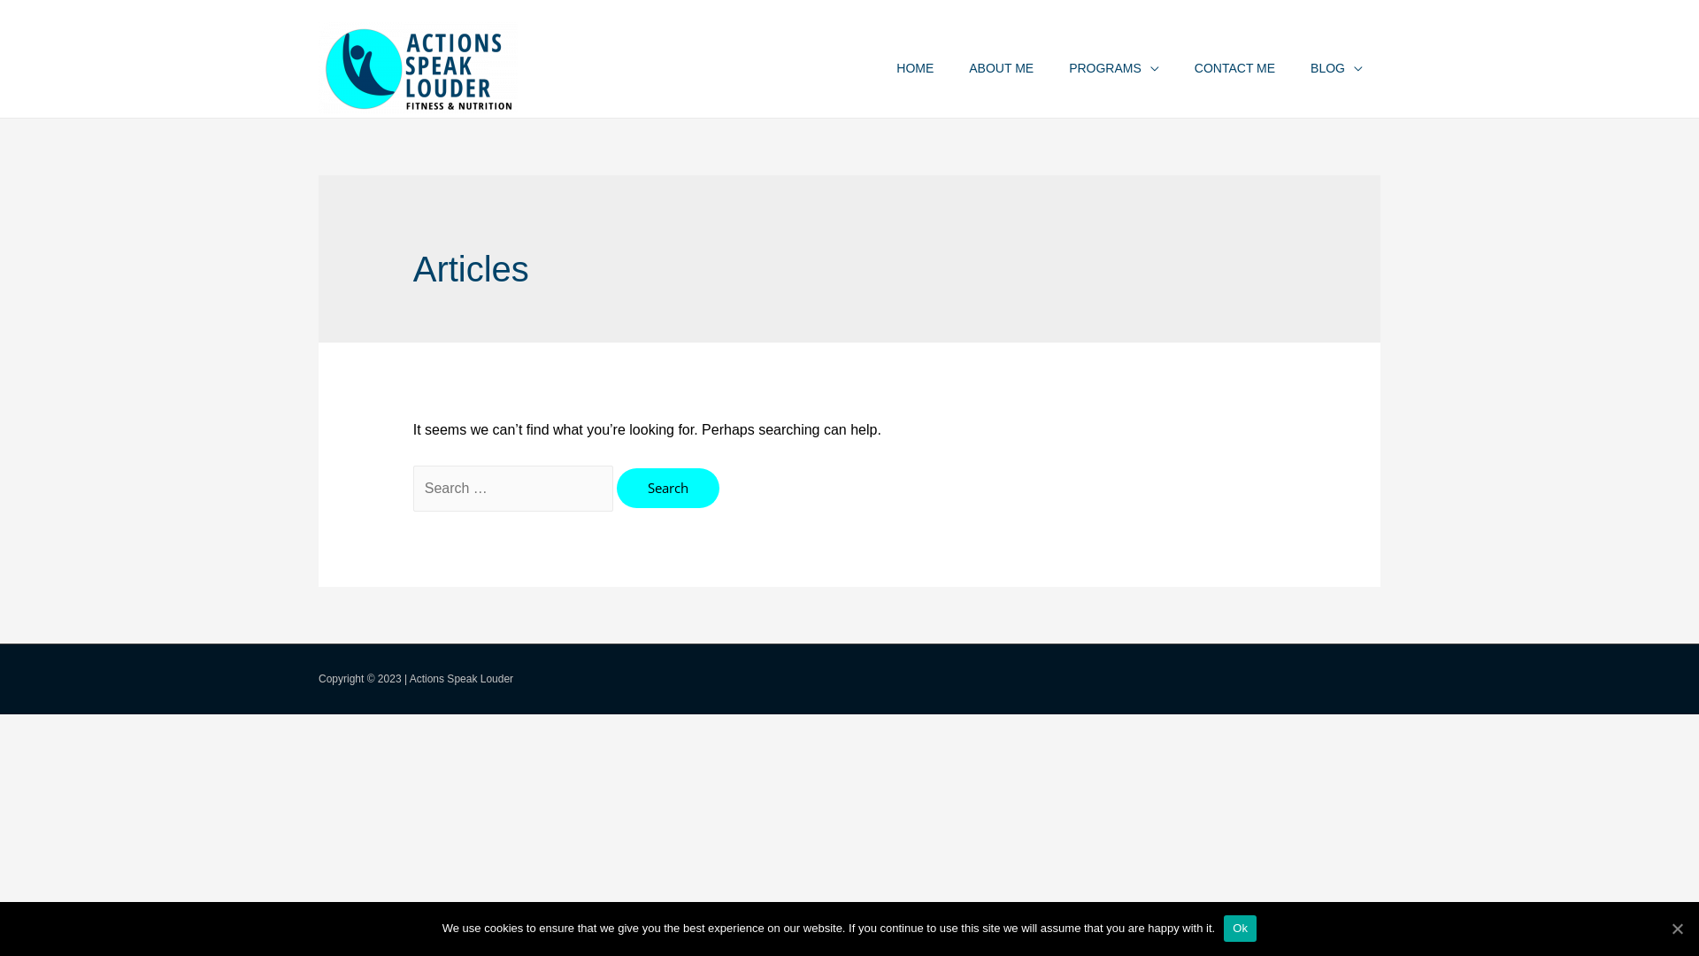 The image size is (1699, 956). What do you see at coordinates (1114, 68) in the screenshot?
I see `PROGRAMS` at bounding box center [1114, 68].